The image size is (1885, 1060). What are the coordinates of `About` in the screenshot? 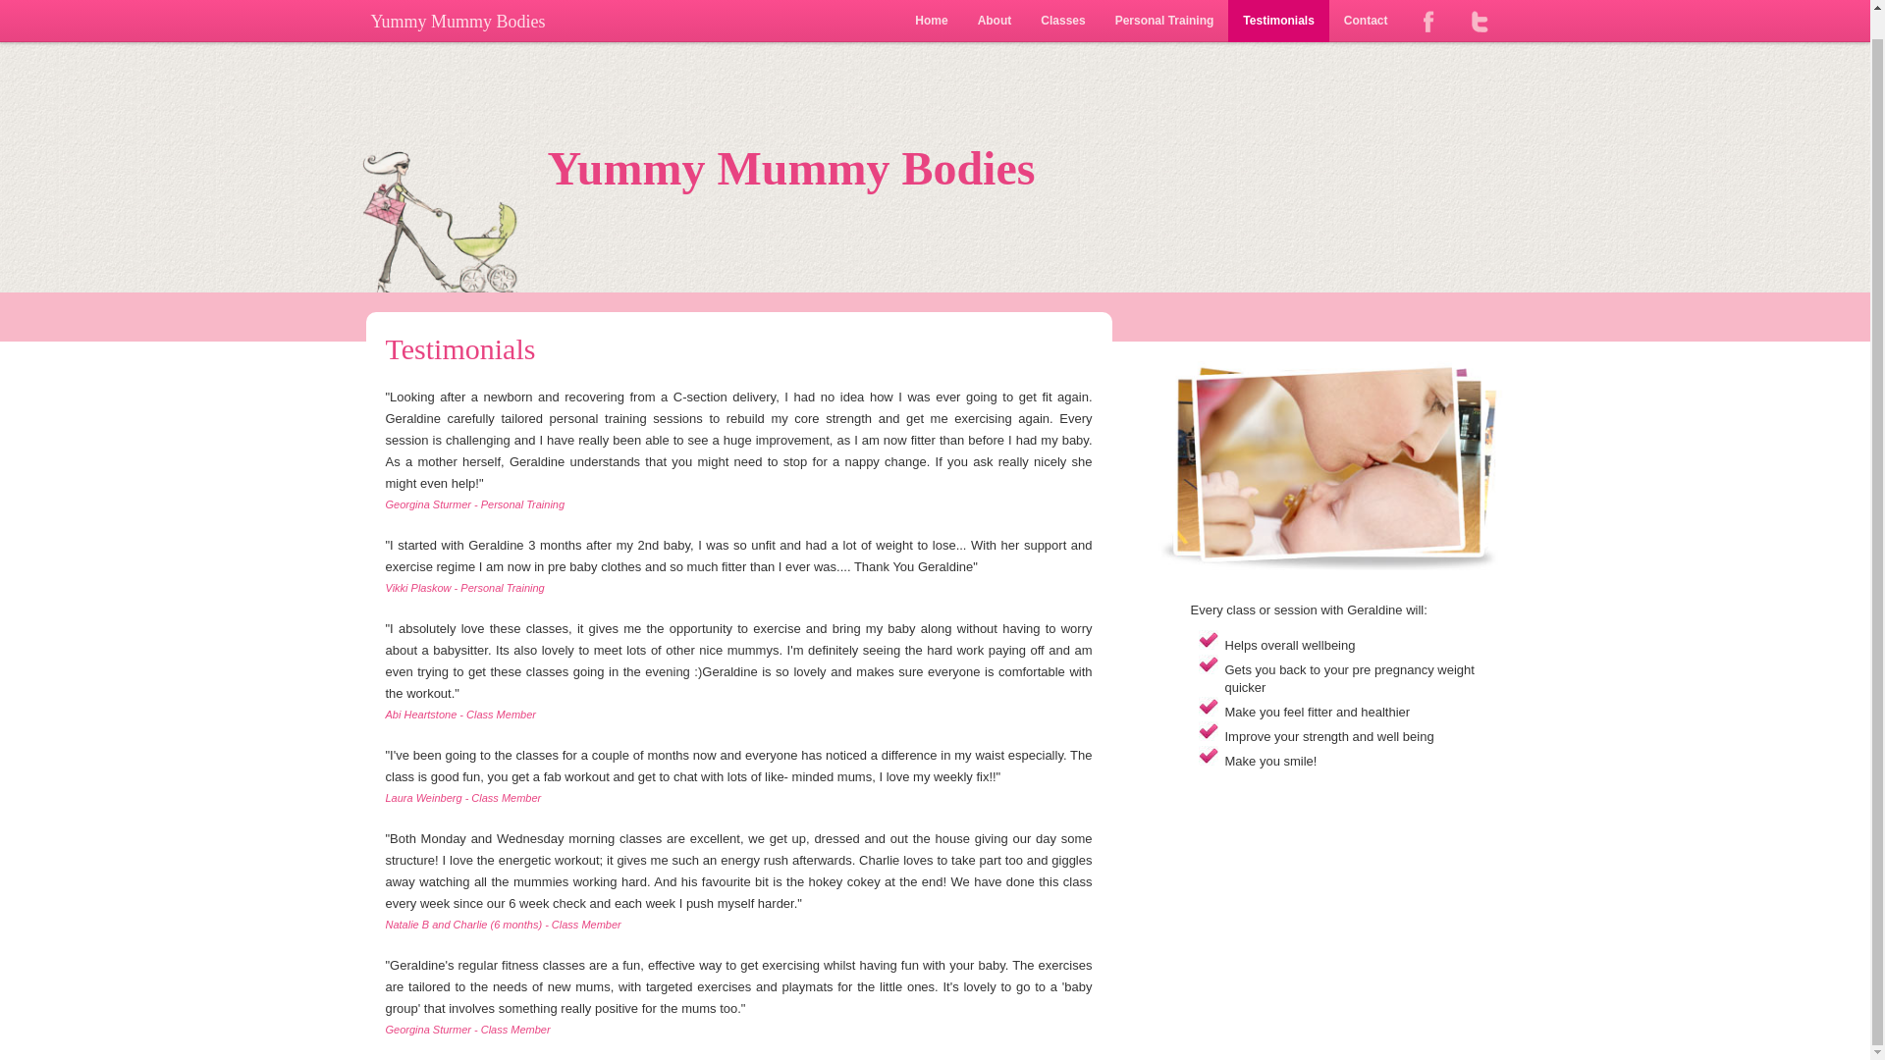 It's located at (996, 8).